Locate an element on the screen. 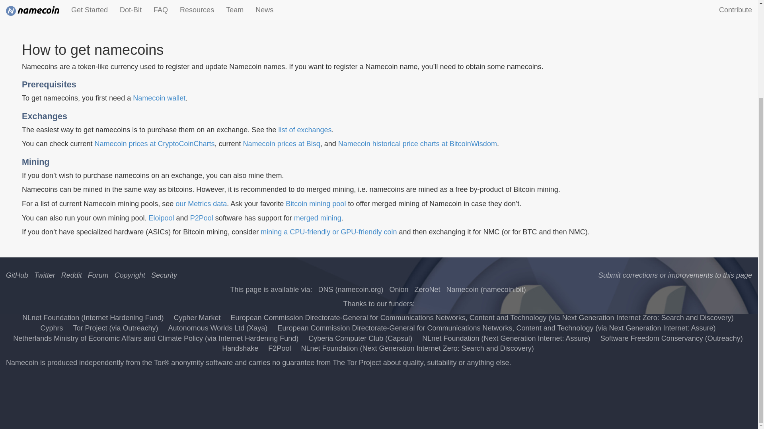 The height and width of the screenshot is (429, 764). Copyright is located at coordinates (130, 275).